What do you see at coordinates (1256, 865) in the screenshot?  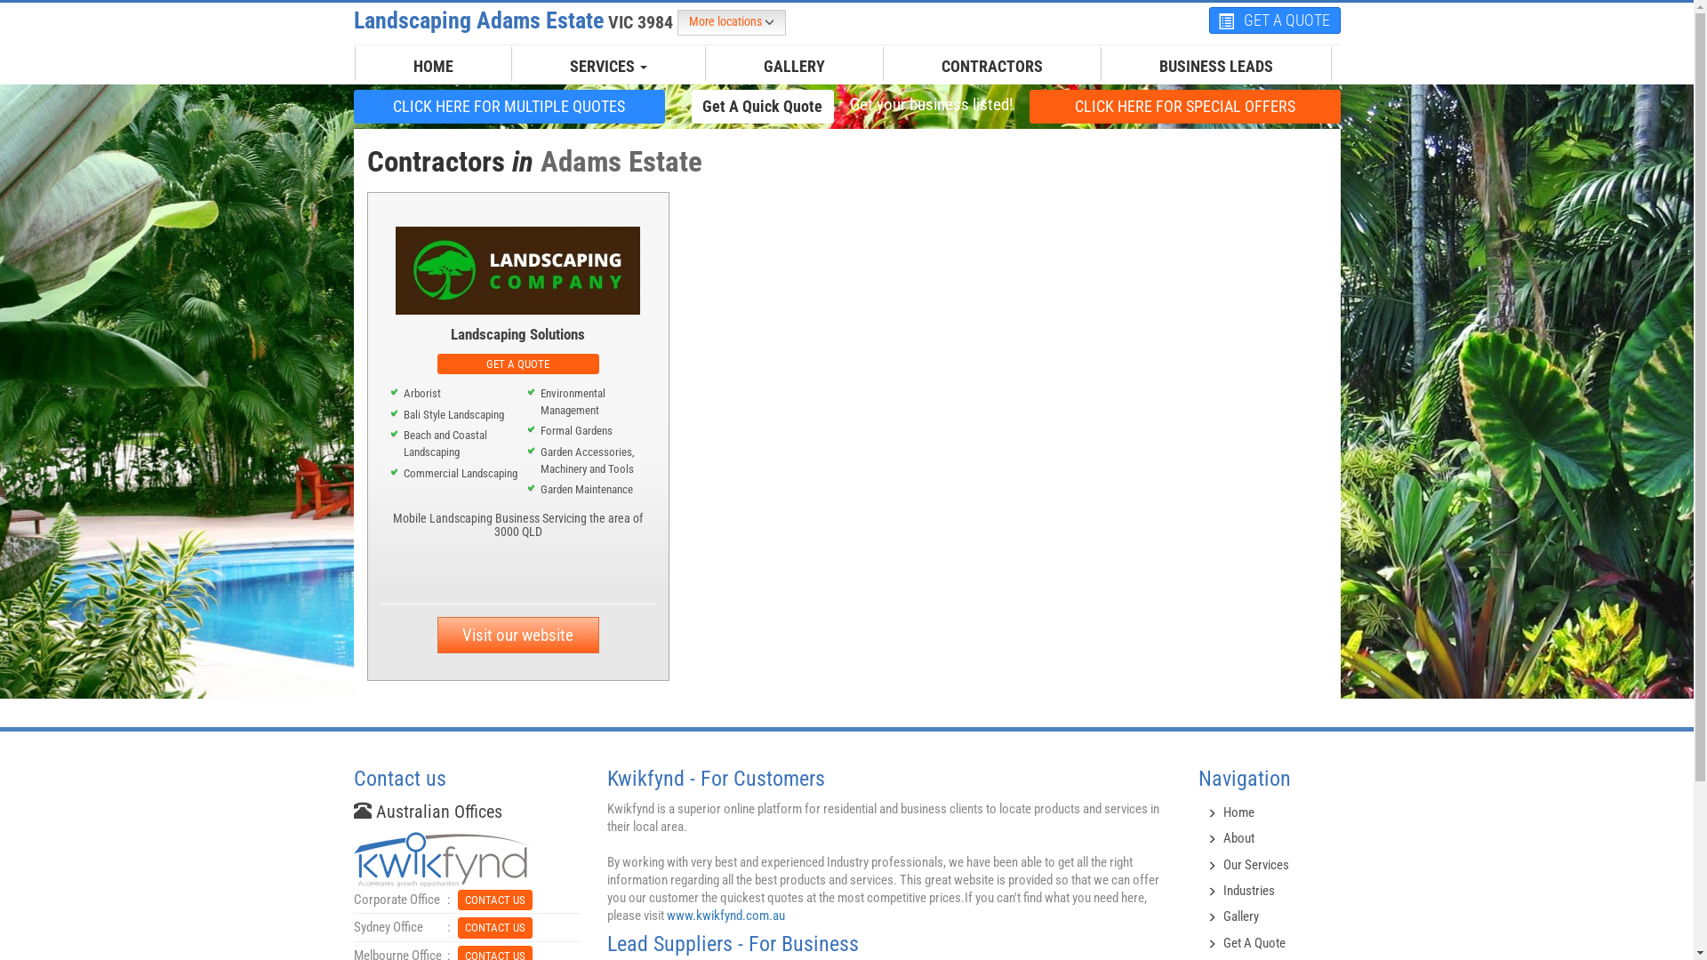 I see `Our Services` at bounding box center [1256, 865].